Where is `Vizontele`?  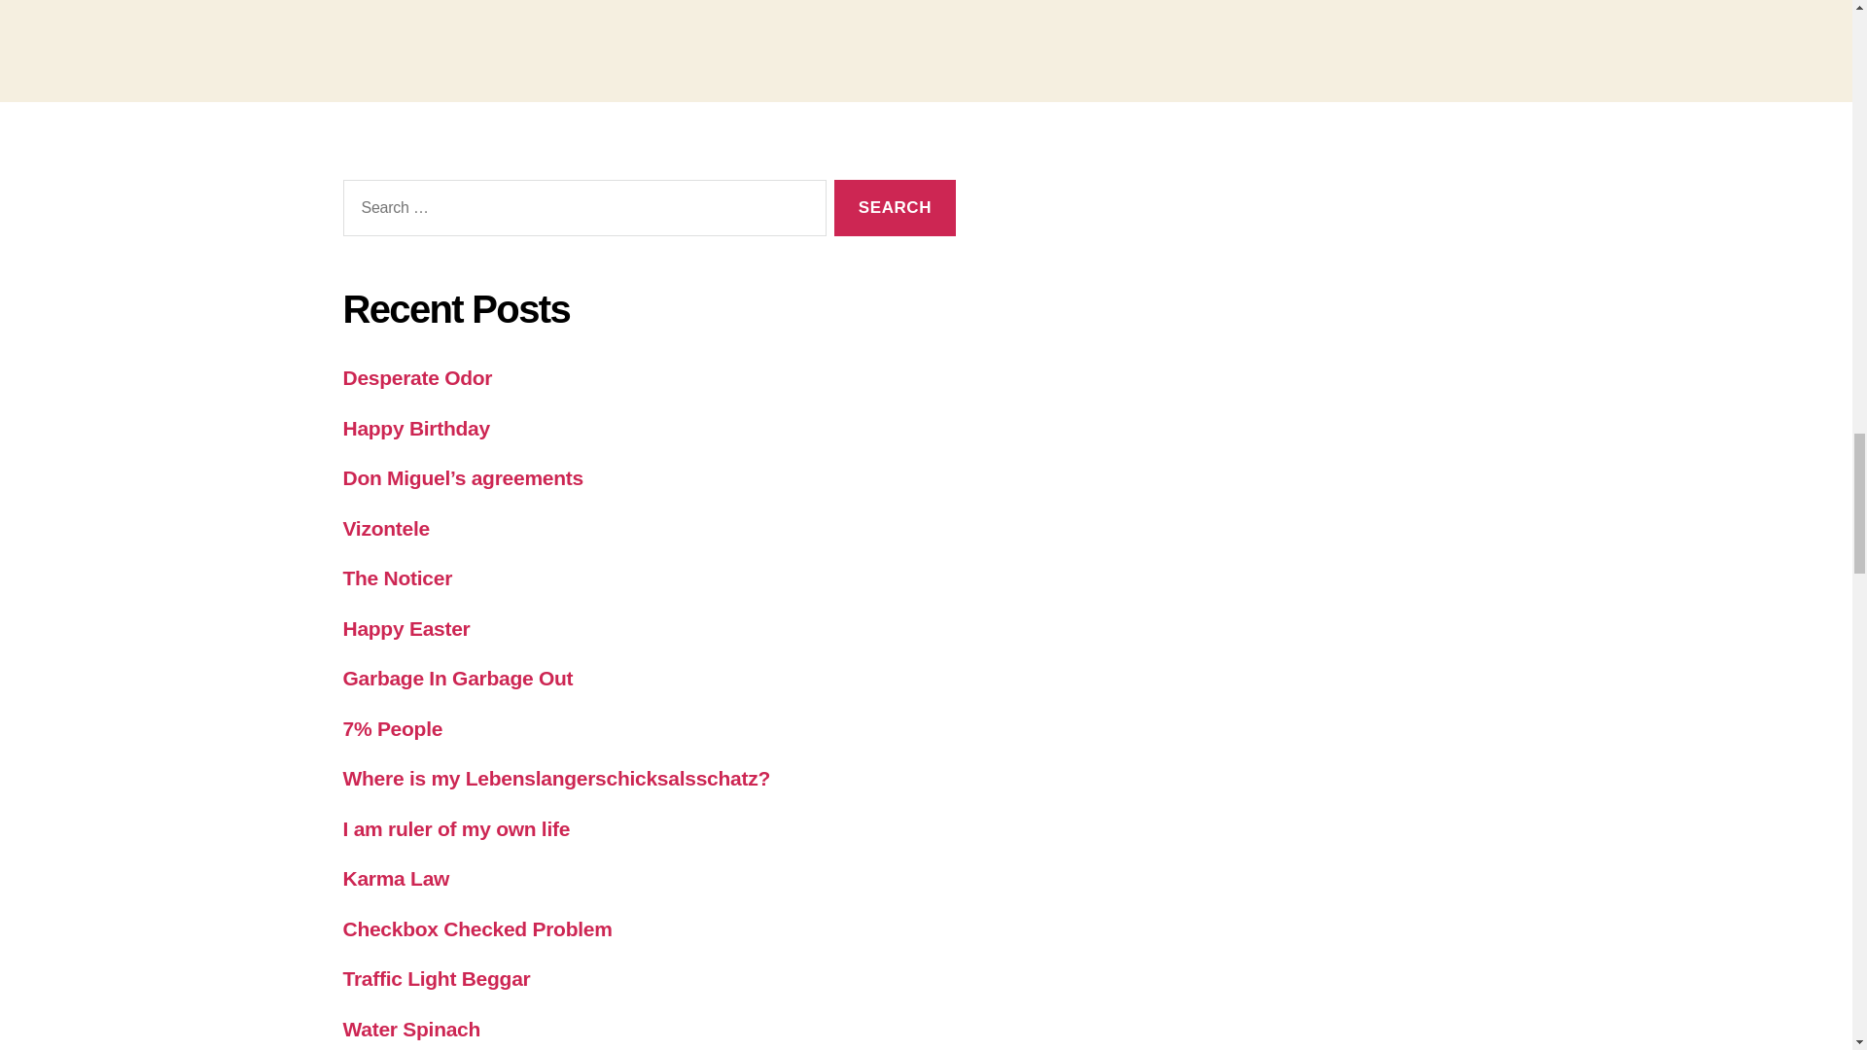 Vizontele is located at coordinates (385, 529).